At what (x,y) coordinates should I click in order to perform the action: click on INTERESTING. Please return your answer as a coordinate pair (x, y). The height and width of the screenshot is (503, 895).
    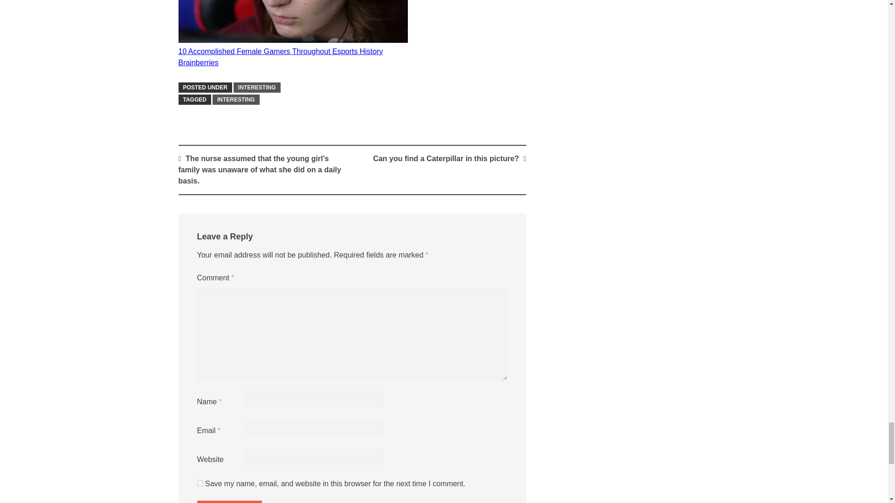
    Looking at the image, I should click on (257, 88).